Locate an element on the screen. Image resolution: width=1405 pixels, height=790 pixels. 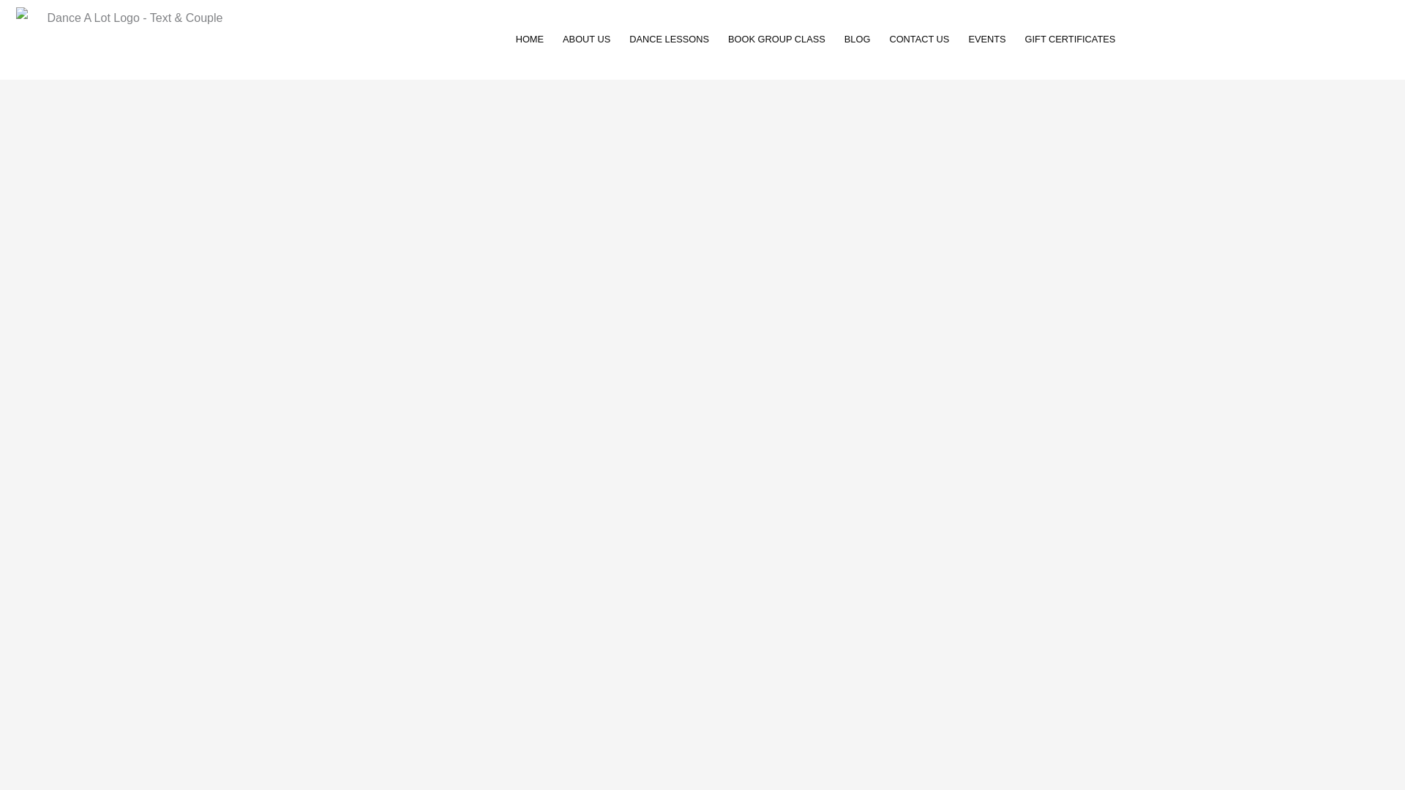
HOME is located at coordinates (530, 39).